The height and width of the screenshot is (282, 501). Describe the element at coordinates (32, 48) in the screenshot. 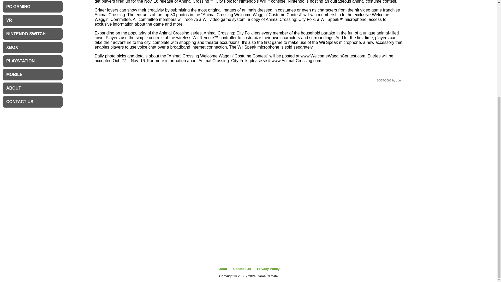

I see `XBOX` at that location.